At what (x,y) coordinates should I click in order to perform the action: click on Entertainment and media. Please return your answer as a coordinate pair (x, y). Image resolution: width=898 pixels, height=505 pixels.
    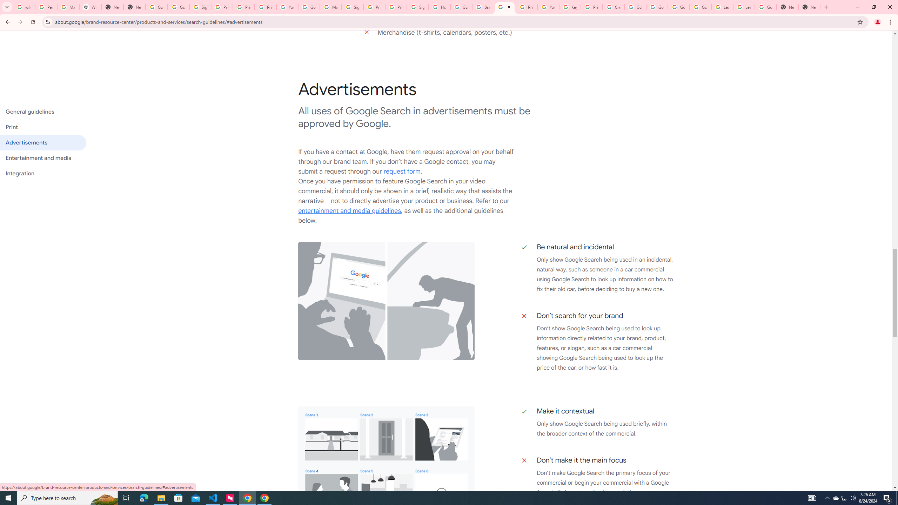
    Looking at the image, I should click on (43, 158).